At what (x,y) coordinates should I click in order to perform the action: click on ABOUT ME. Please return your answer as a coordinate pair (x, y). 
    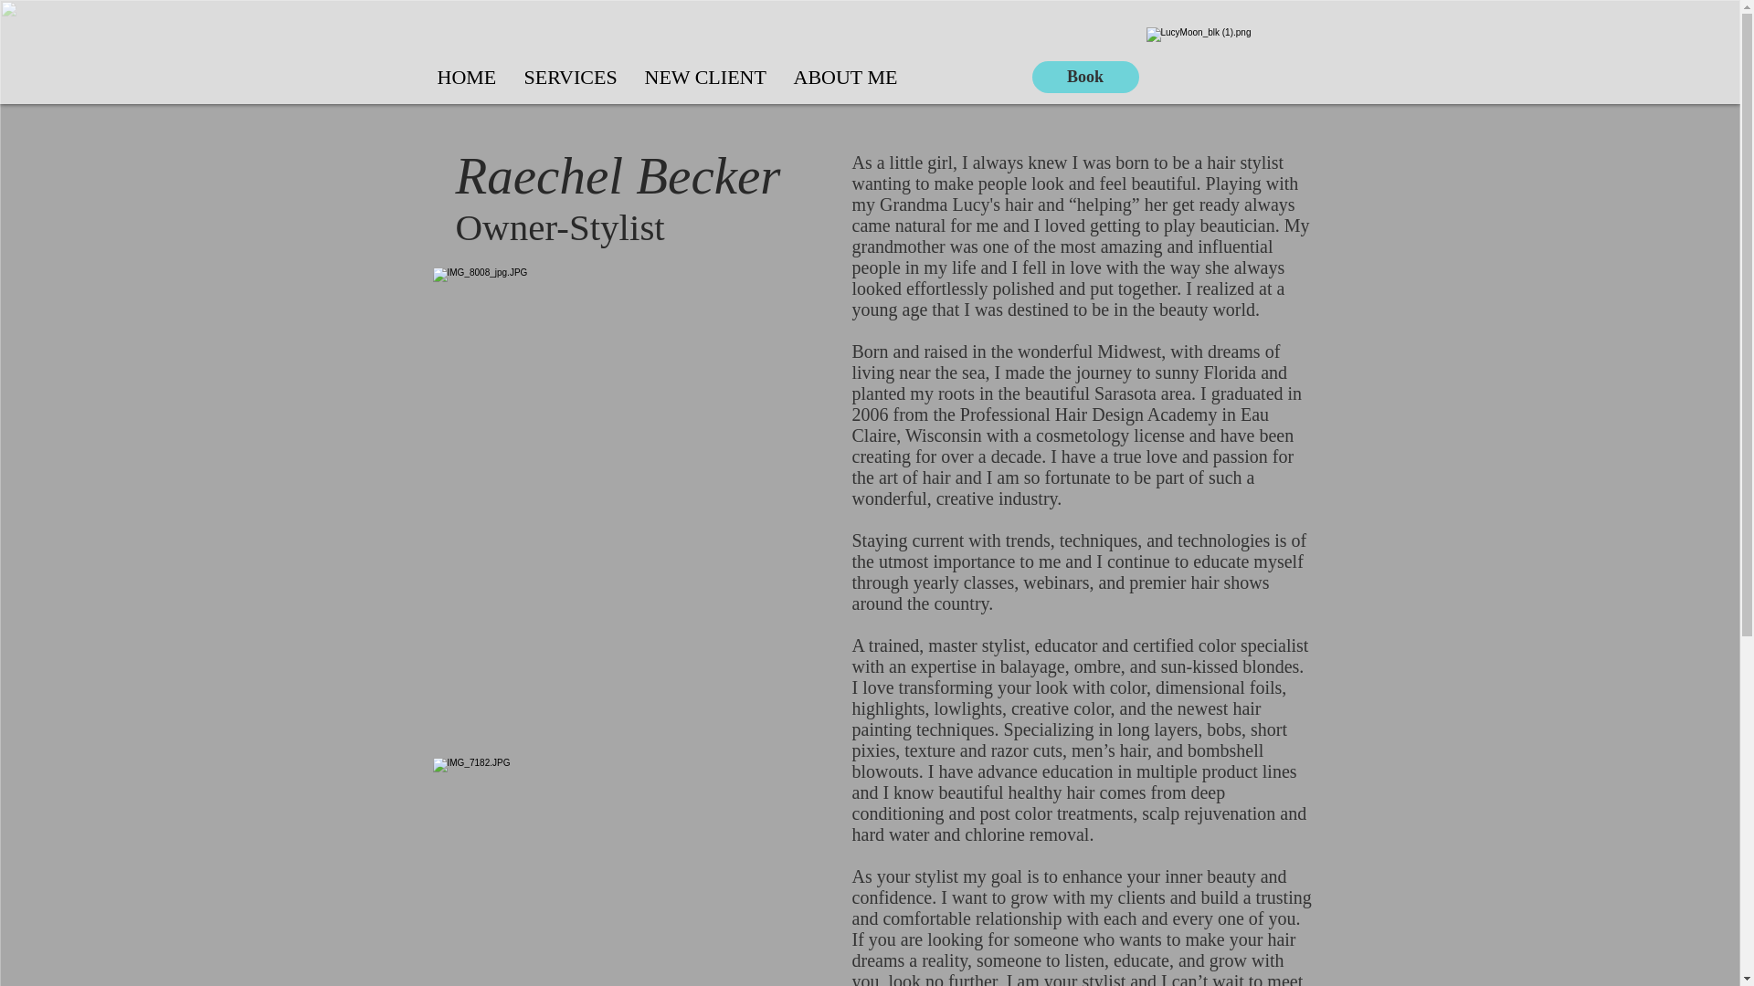
    Looking at the image, I should click on (846, 78).